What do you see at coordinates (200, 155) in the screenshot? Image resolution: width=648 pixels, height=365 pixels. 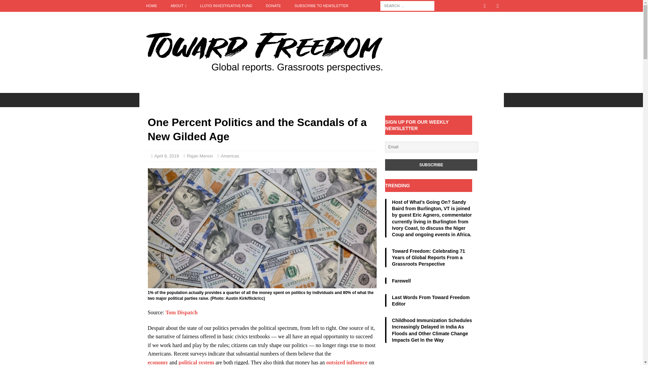 I see `Rajan Menon` at bounding box center [200, 155].